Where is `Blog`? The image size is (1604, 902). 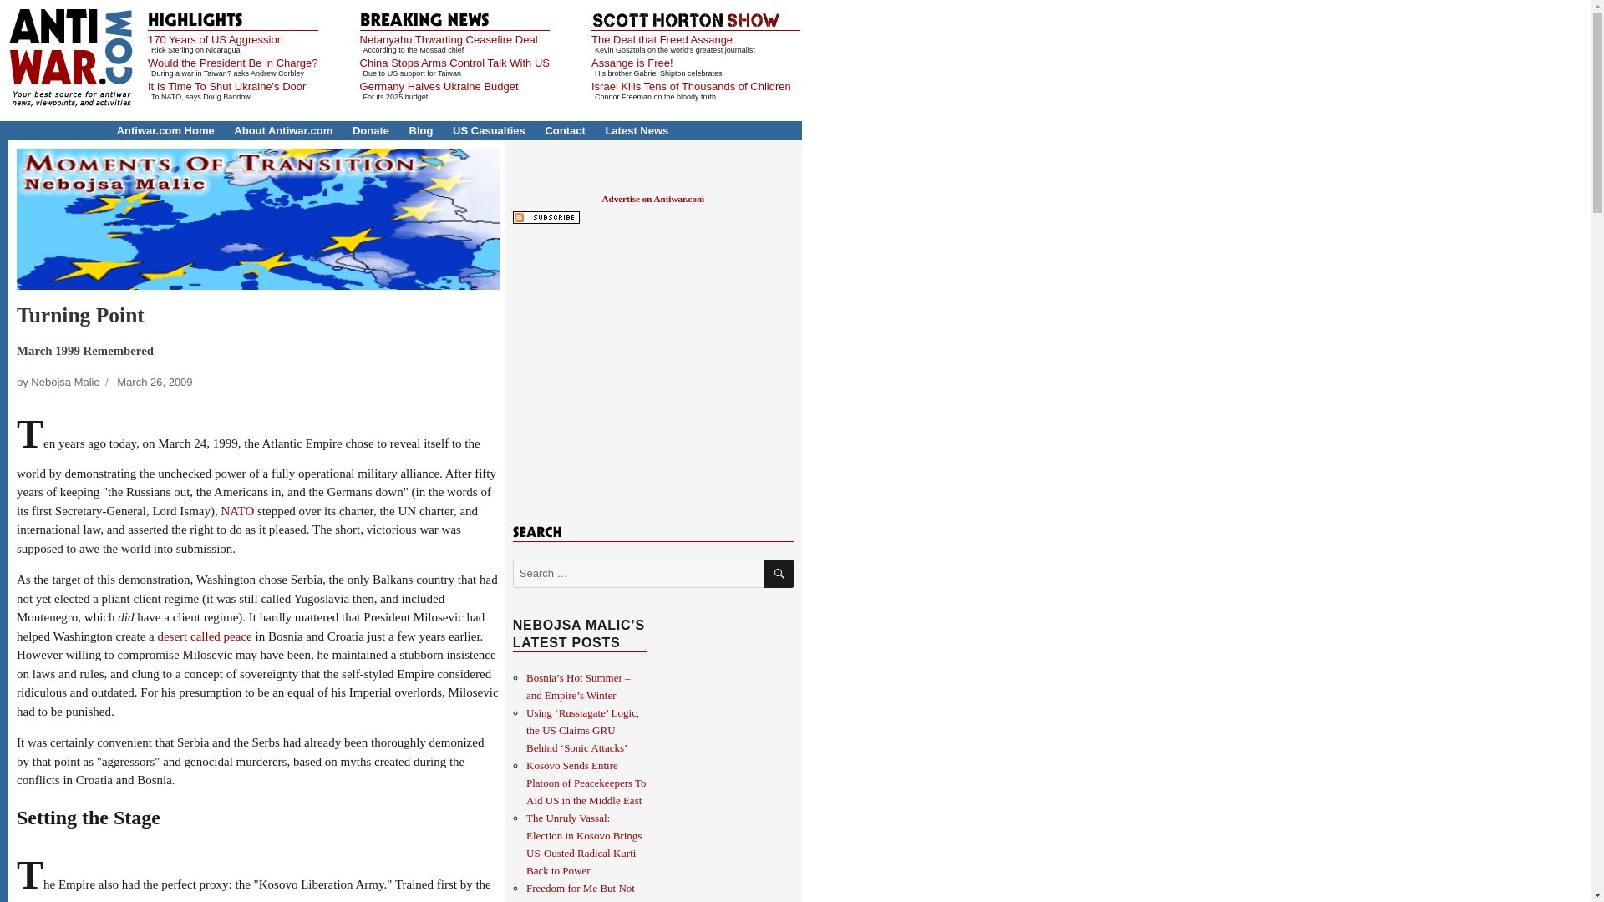 Blog is located at coordinates (421, 130).